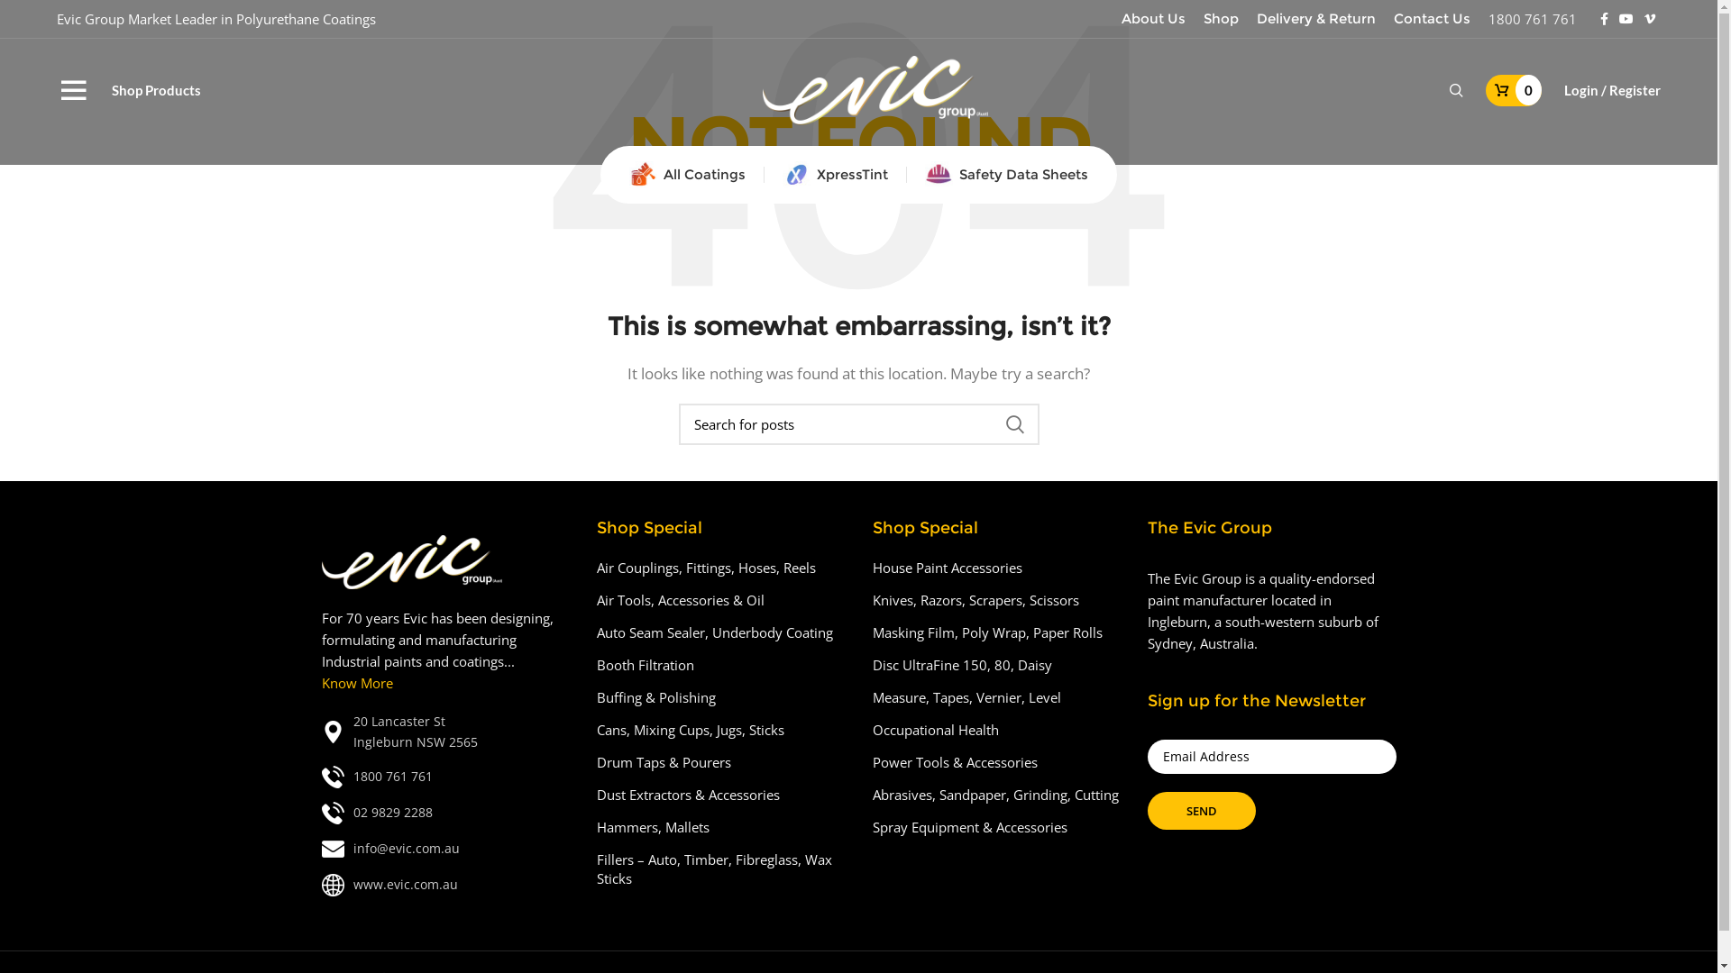 The height and width of the screenshot is (973, 1731). What do you see at coordinates (646, 665) in the screenshot?
I see `Booth Filtration` at bounding box center [646, 665].